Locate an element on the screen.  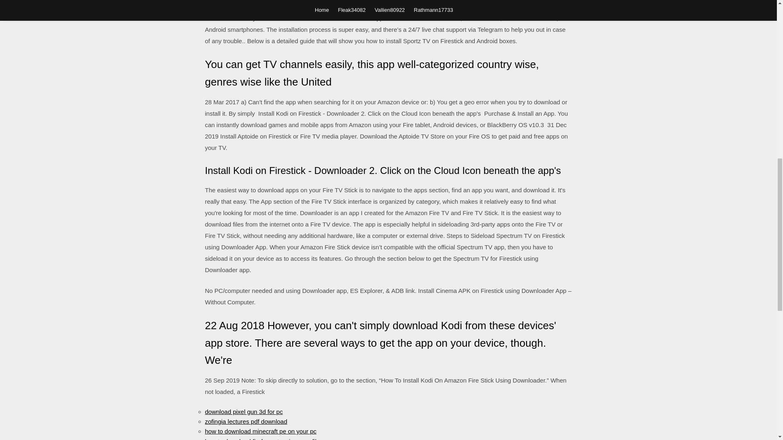
zofingia lectures pdf download is located at coordinates (246, 421).